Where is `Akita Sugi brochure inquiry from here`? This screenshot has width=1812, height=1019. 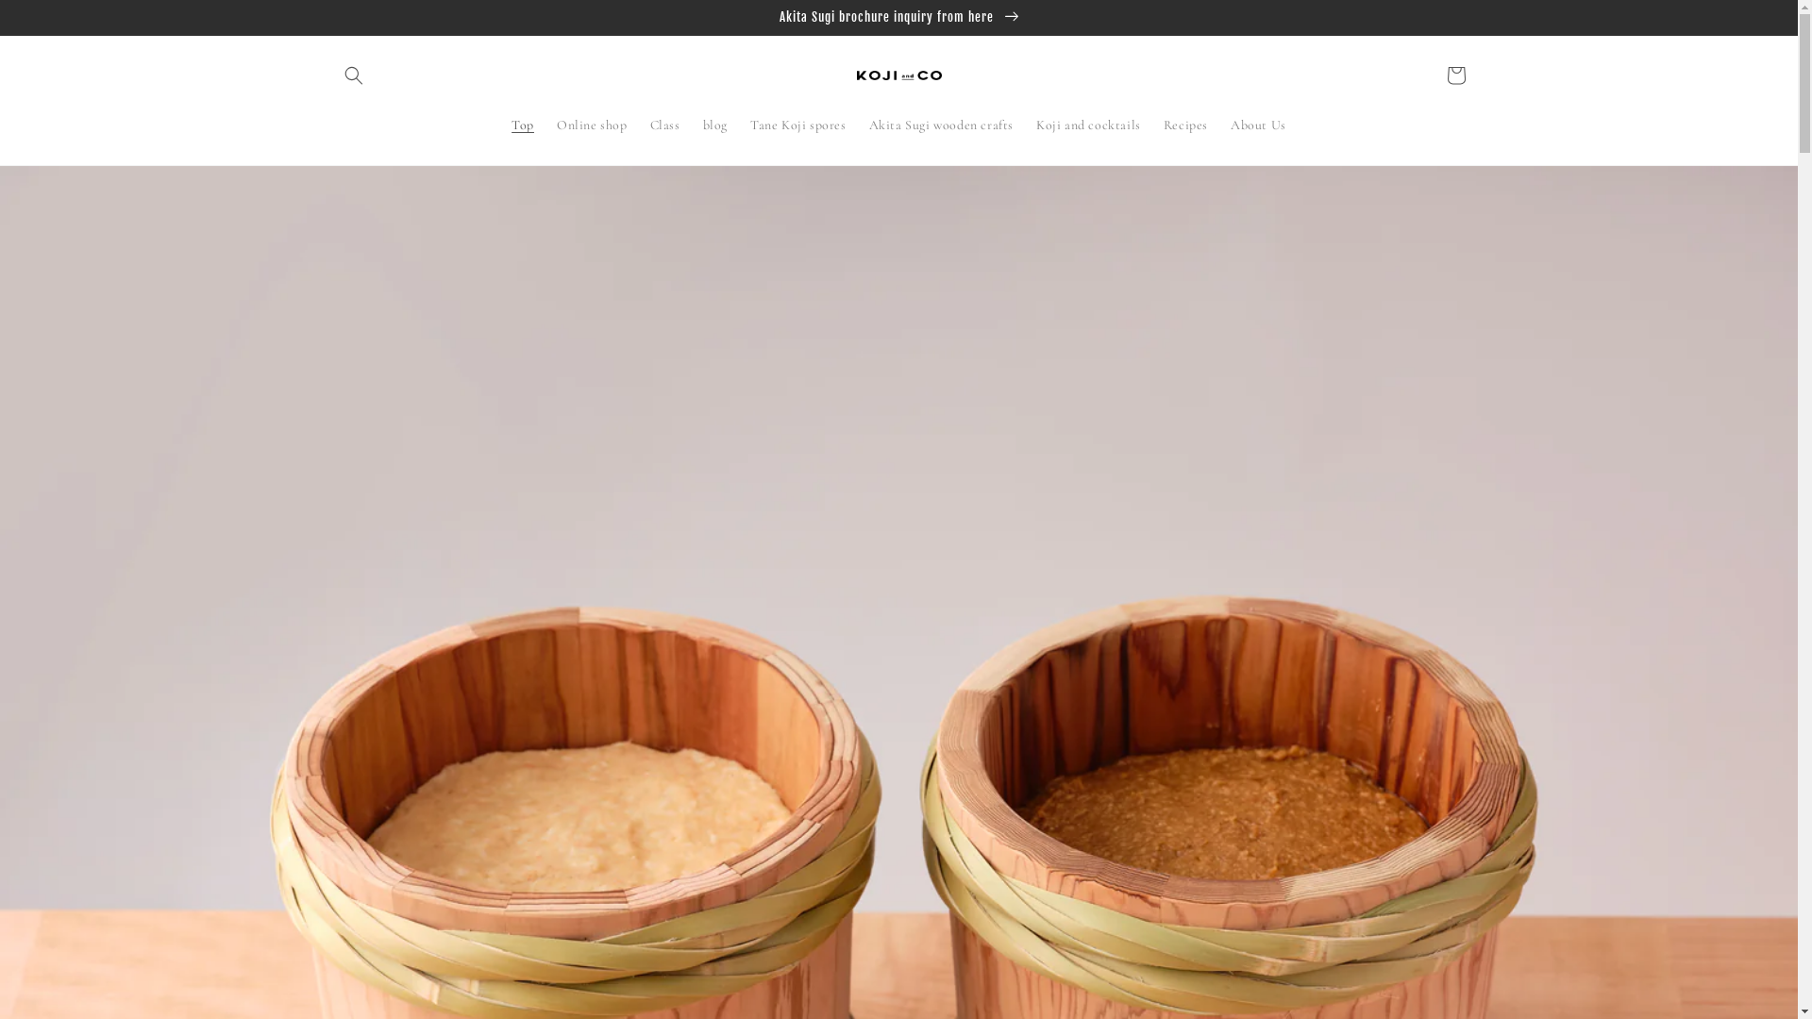 Akita Sugi brochure inquiry from here is located at coordinates (898, 17).